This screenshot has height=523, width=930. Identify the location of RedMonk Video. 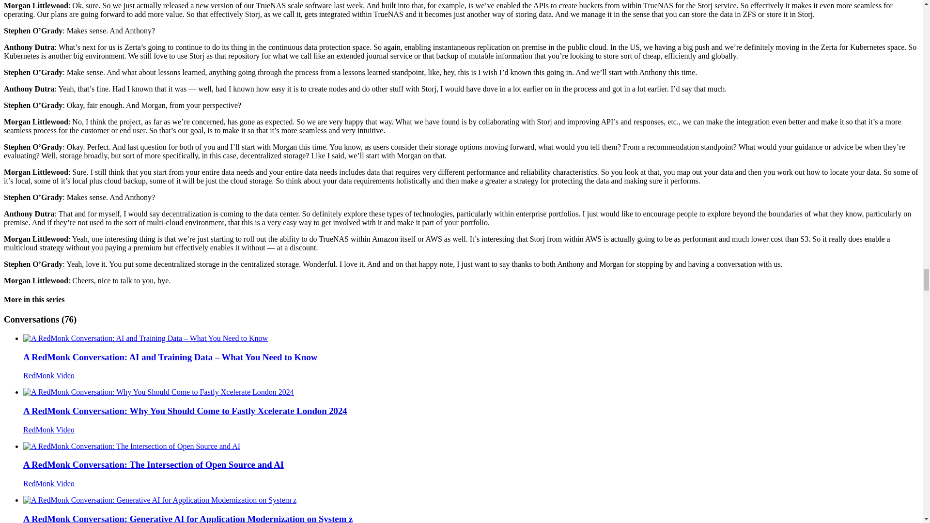
(48, 430).